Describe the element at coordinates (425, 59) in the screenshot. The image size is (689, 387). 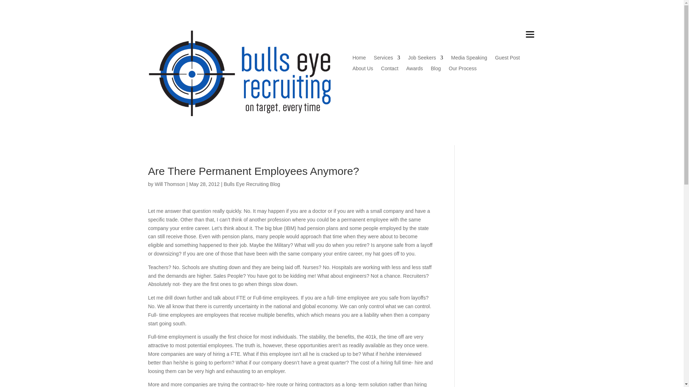
I see `Job Seekers` at that location.